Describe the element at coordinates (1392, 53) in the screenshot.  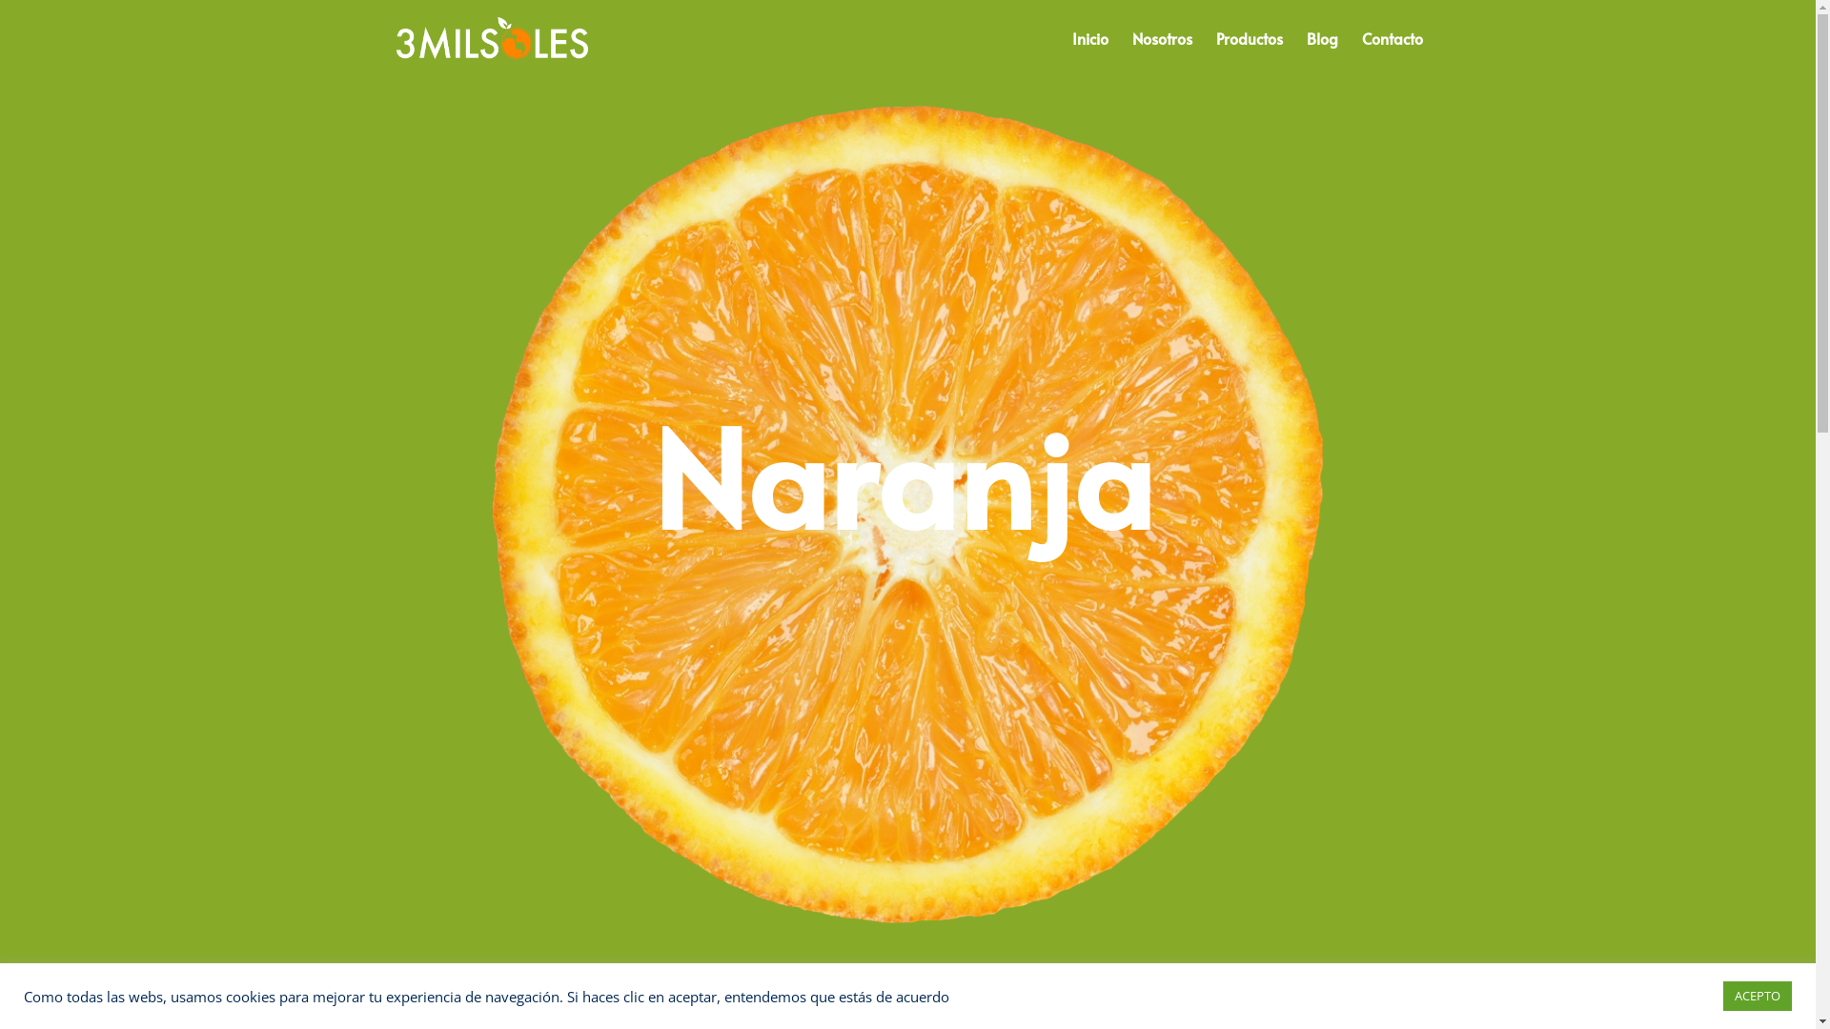
I see `Contacto` at that location.